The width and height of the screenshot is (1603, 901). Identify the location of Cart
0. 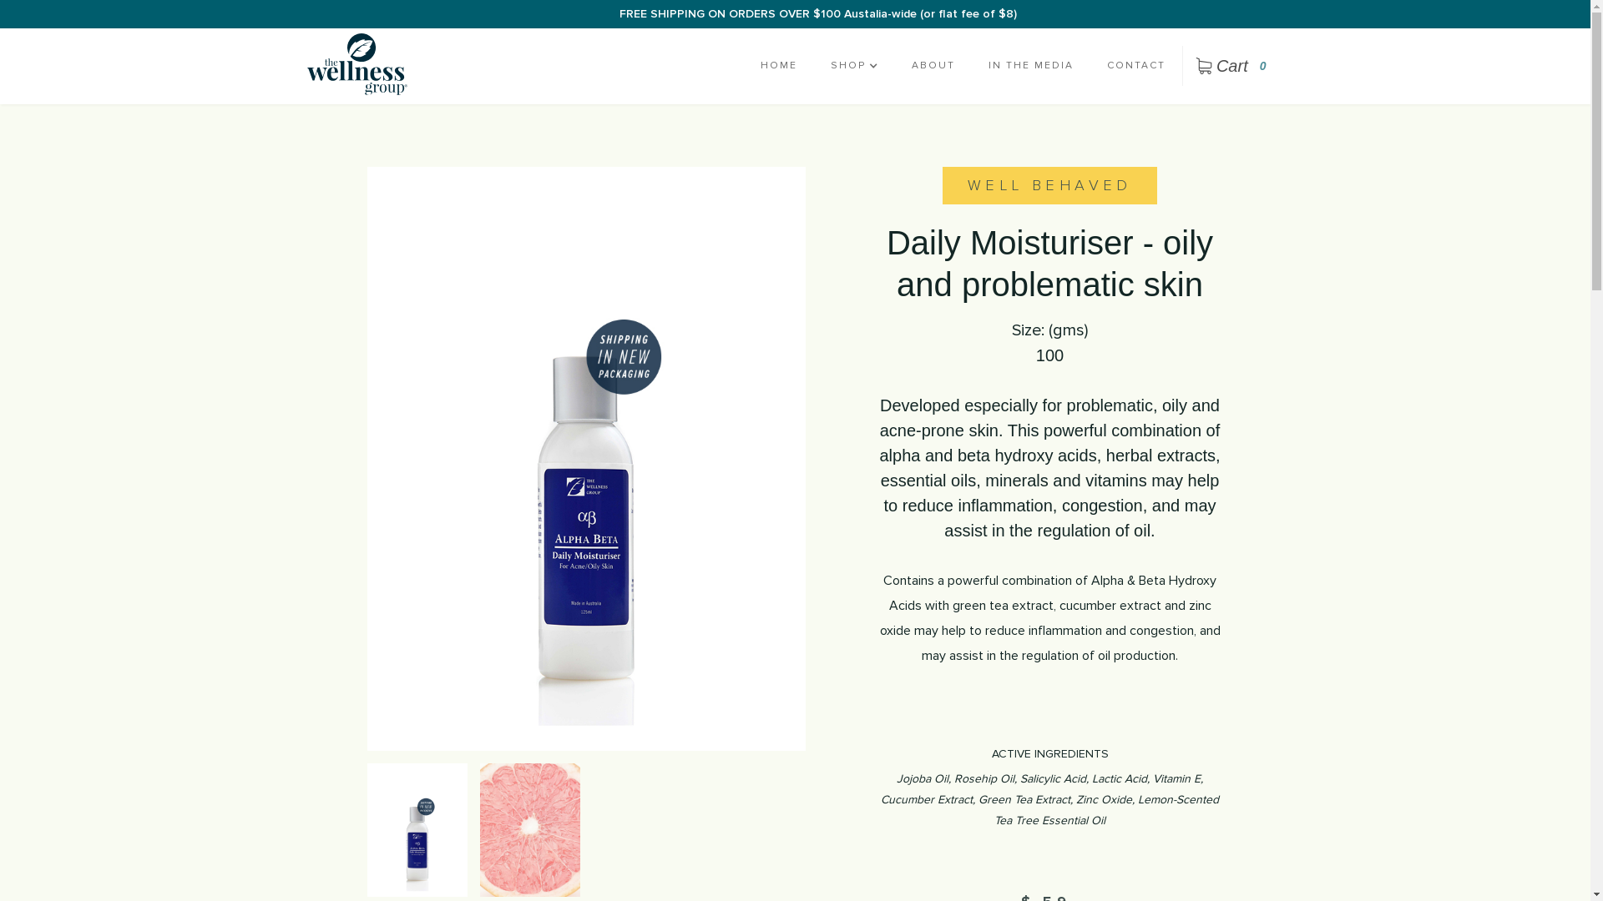
(1233, 66).